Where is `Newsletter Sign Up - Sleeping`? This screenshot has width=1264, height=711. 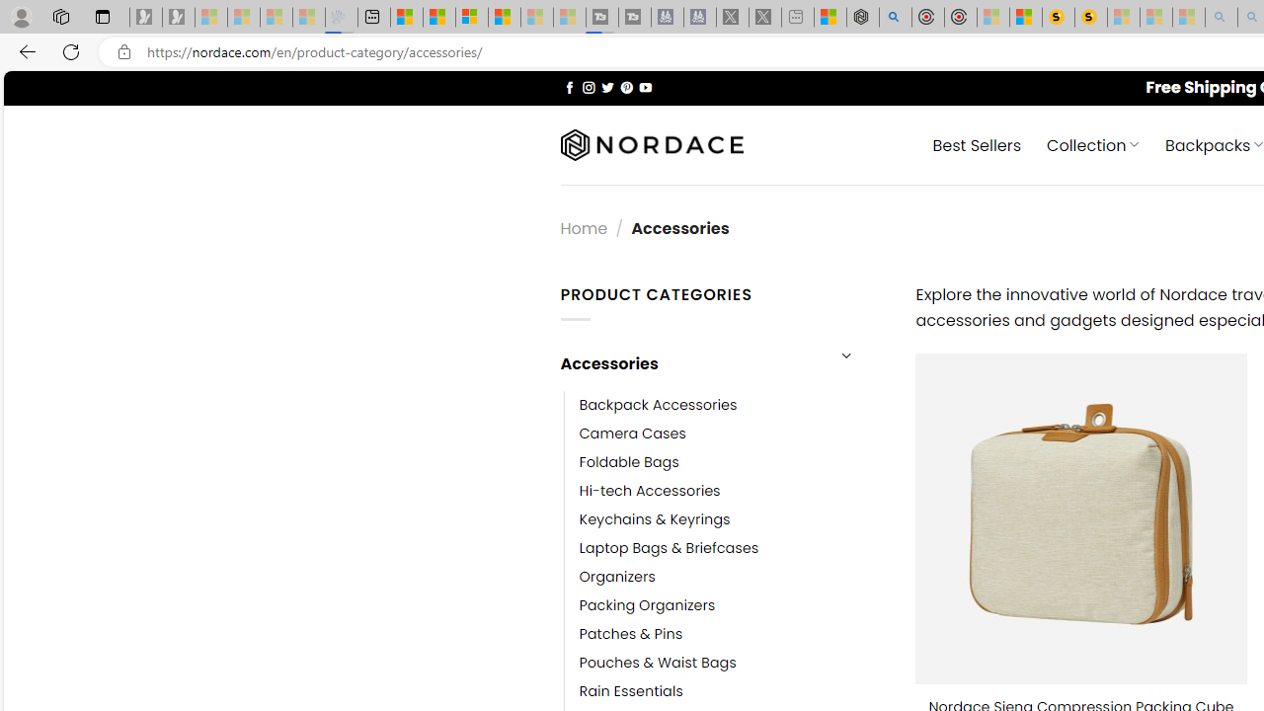 Newsletter Sign Up - Sleeping is located at coordinates (179, 18).